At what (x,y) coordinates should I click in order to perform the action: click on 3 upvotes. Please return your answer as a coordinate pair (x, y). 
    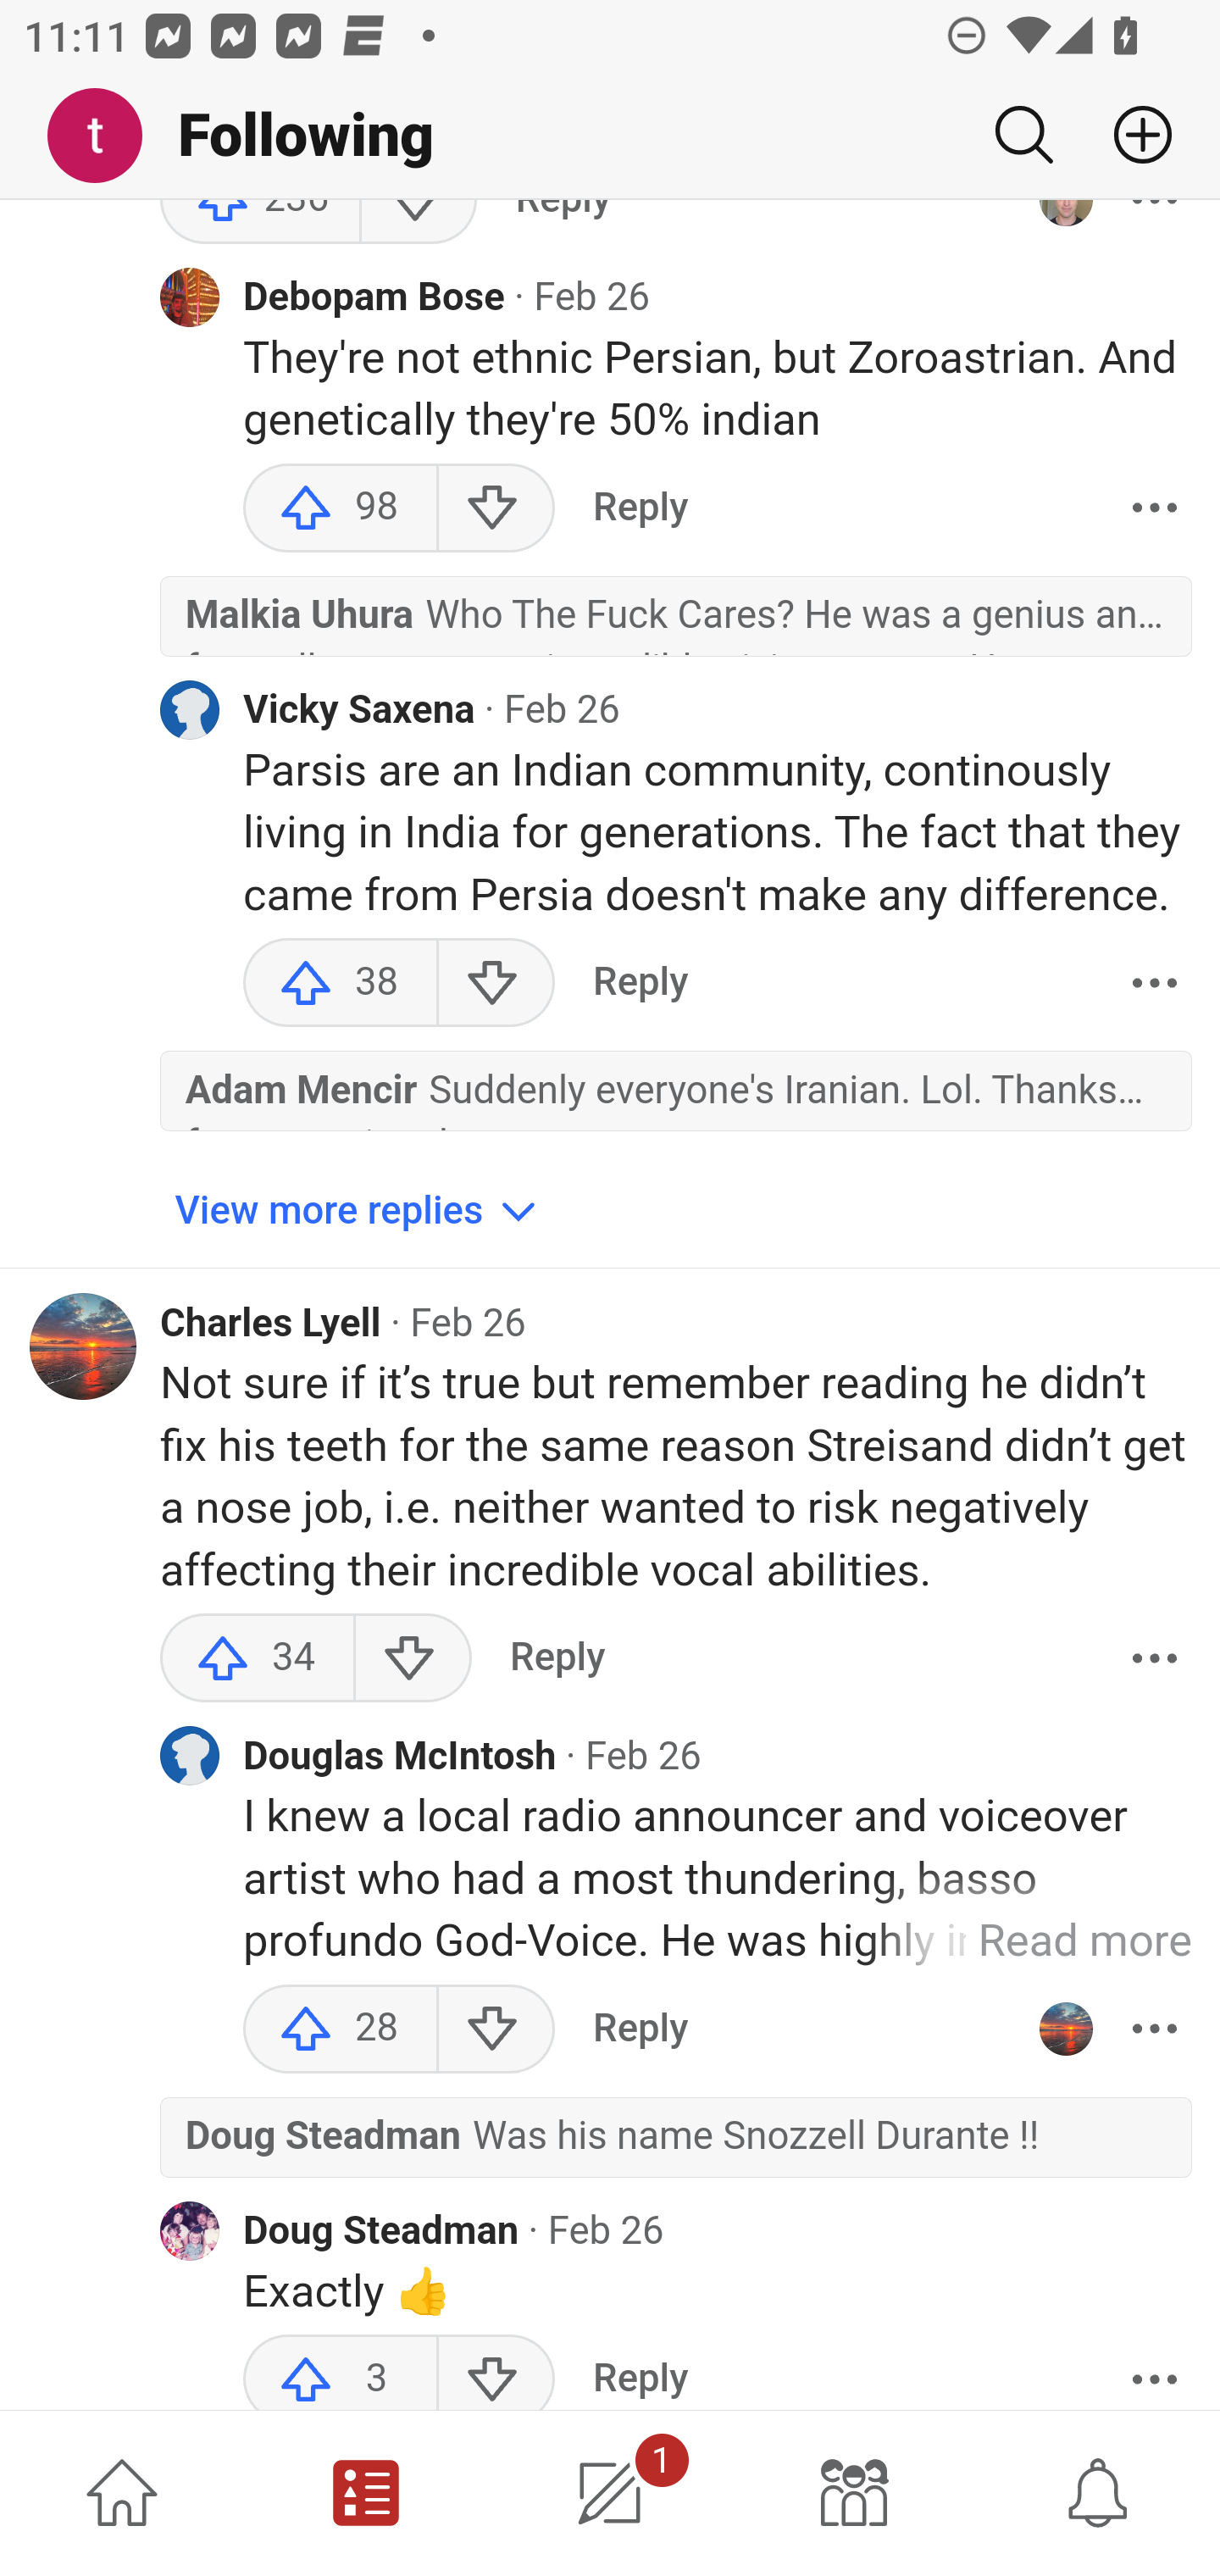
    Looking at the image, I should click on (341, 2374).